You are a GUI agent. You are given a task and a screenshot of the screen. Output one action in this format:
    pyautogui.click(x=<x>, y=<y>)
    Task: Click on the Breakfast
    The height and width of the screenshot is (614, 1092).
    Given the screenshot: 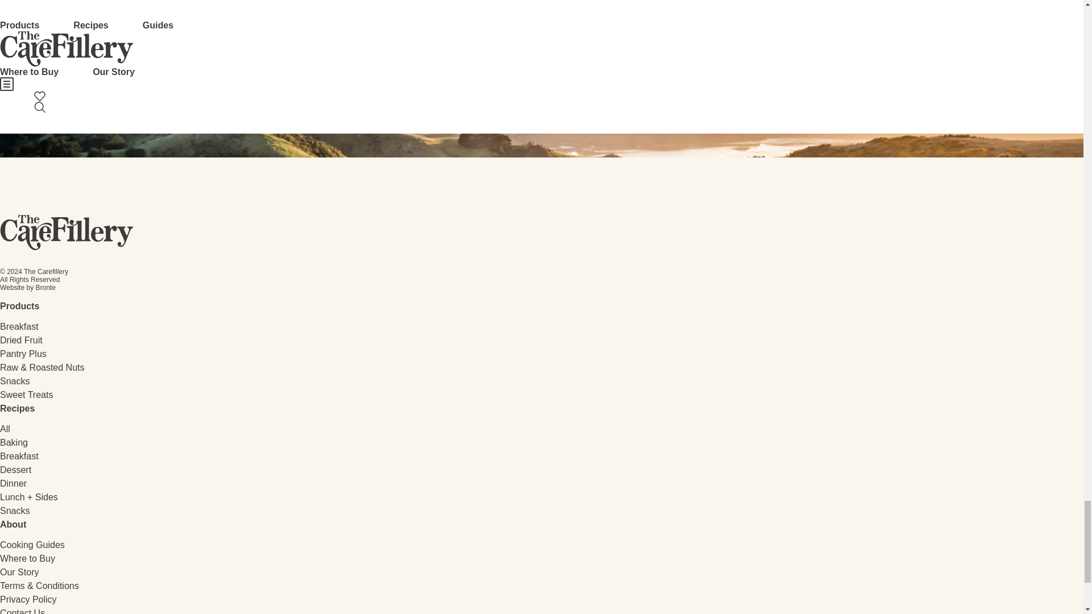 What is the action you would take?
    pyautogui.click(x=19, y=456)
    